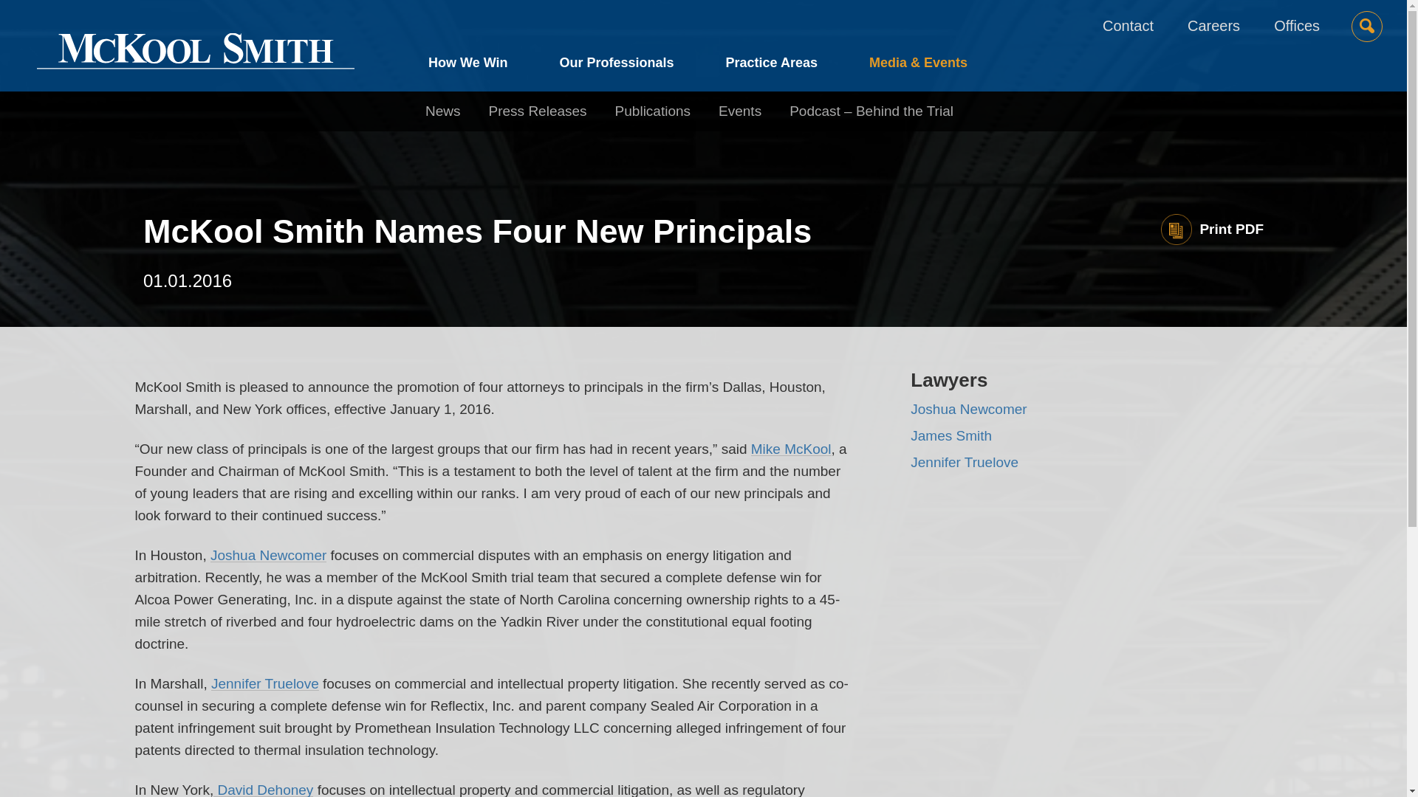 The width and height of the screenshot is (1418, 797). What do you see at coordinates (650, 18) in the screenshot?
I see `Main Content` at bounding box center [650, 18].